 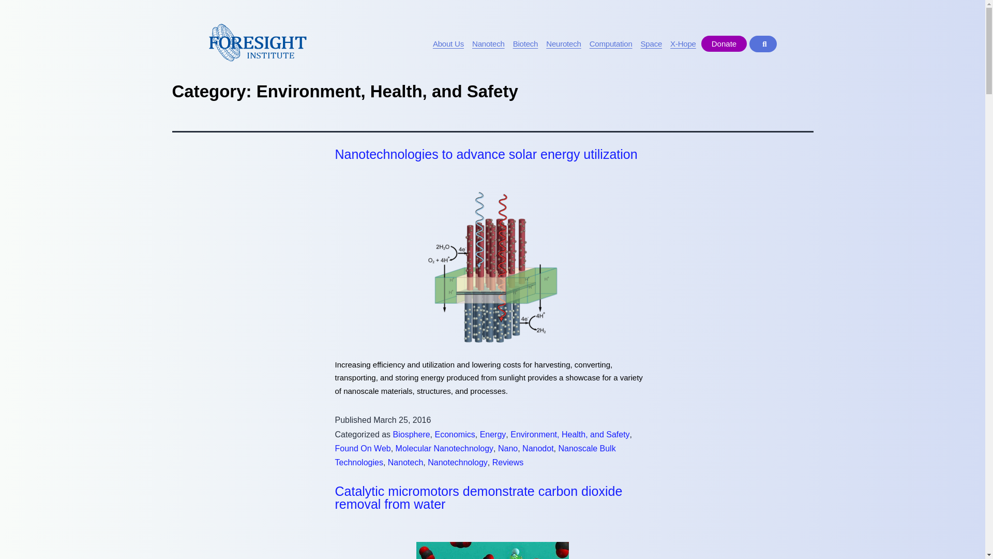 I want to click on Economics, so click(x=454, y=434).